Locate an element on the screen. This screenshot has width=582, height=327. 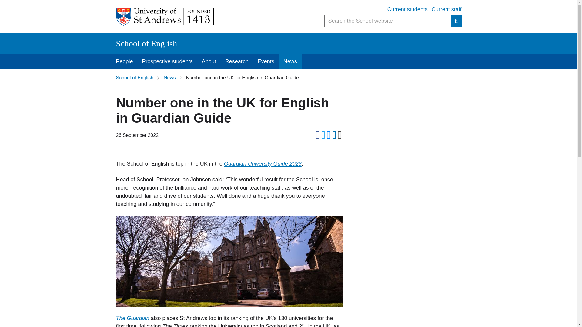
School of English is located at coordinates (146, 43).